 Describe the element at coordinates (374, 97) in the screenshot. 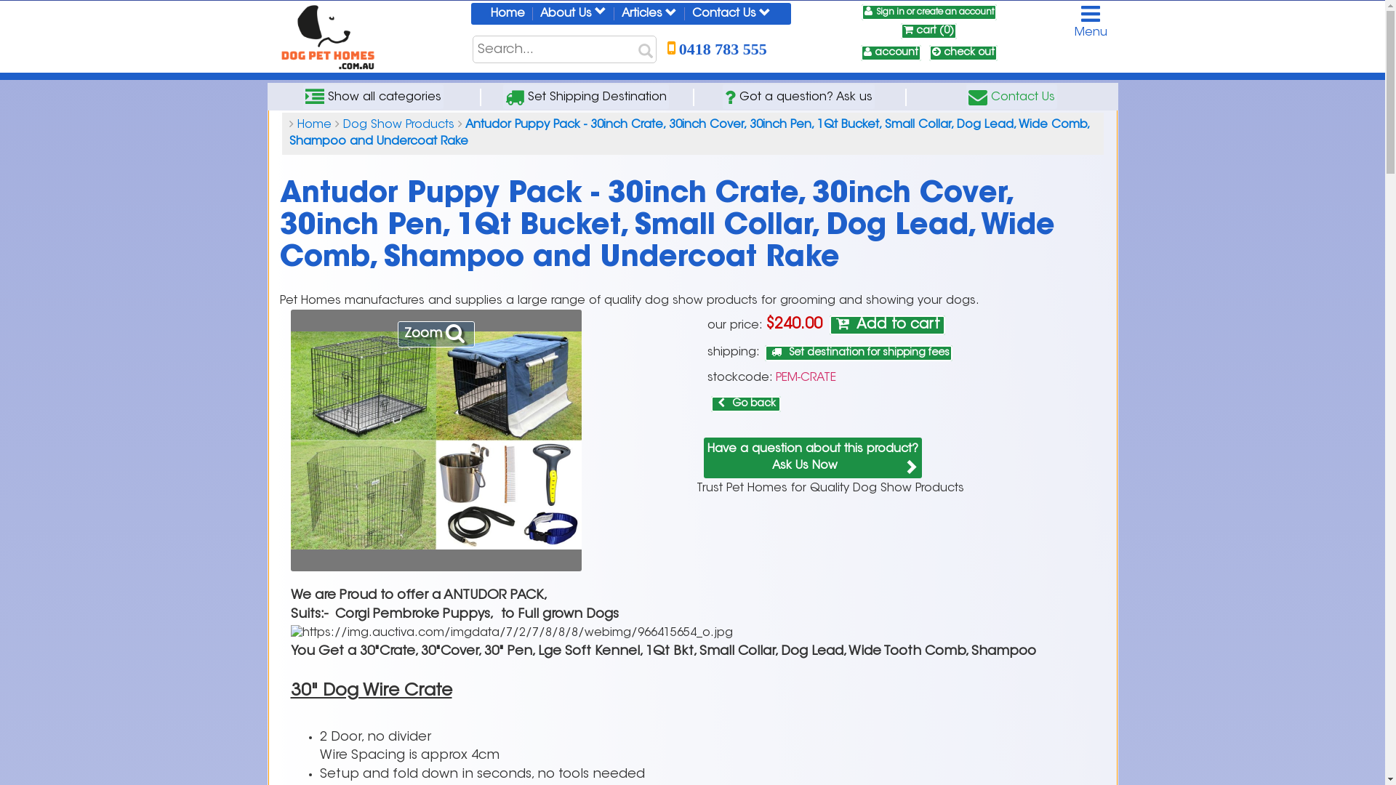

I see `Show all categories` at that location.